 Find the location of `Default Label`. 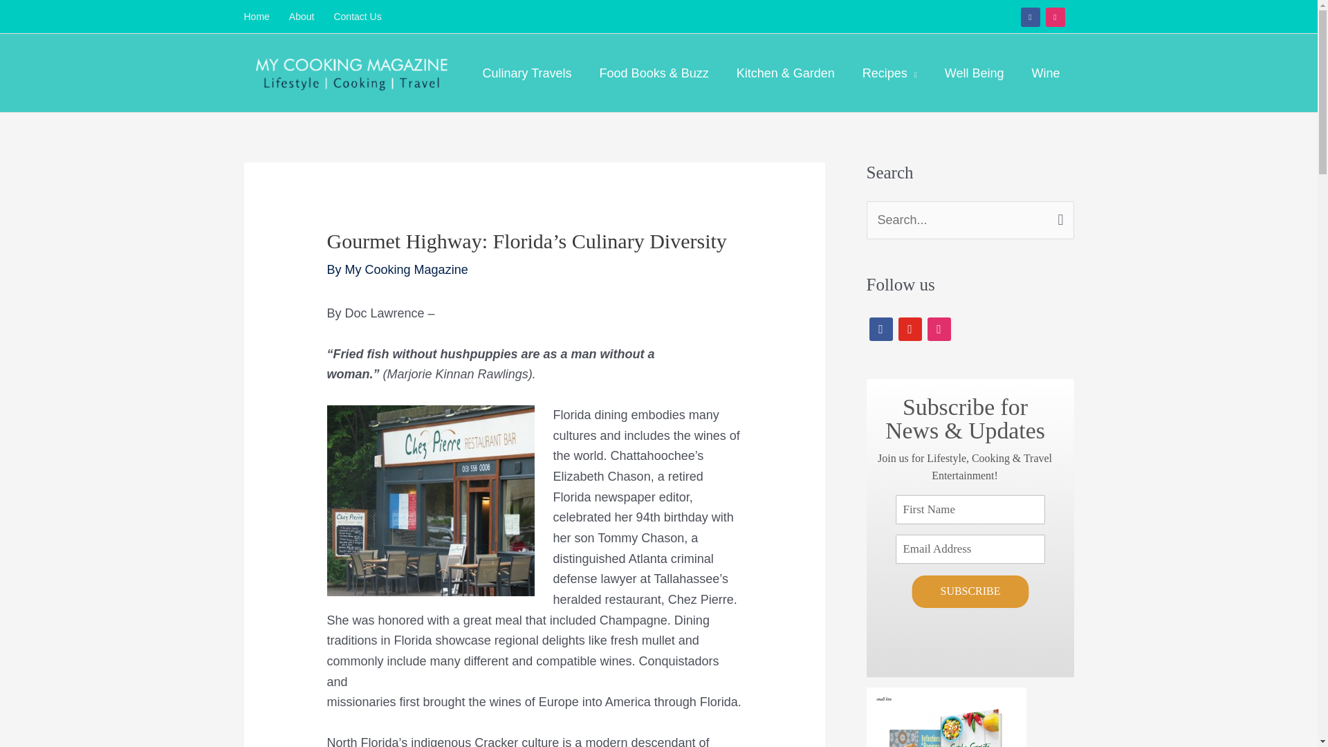

Default Label is located at coordinates (939, 328).